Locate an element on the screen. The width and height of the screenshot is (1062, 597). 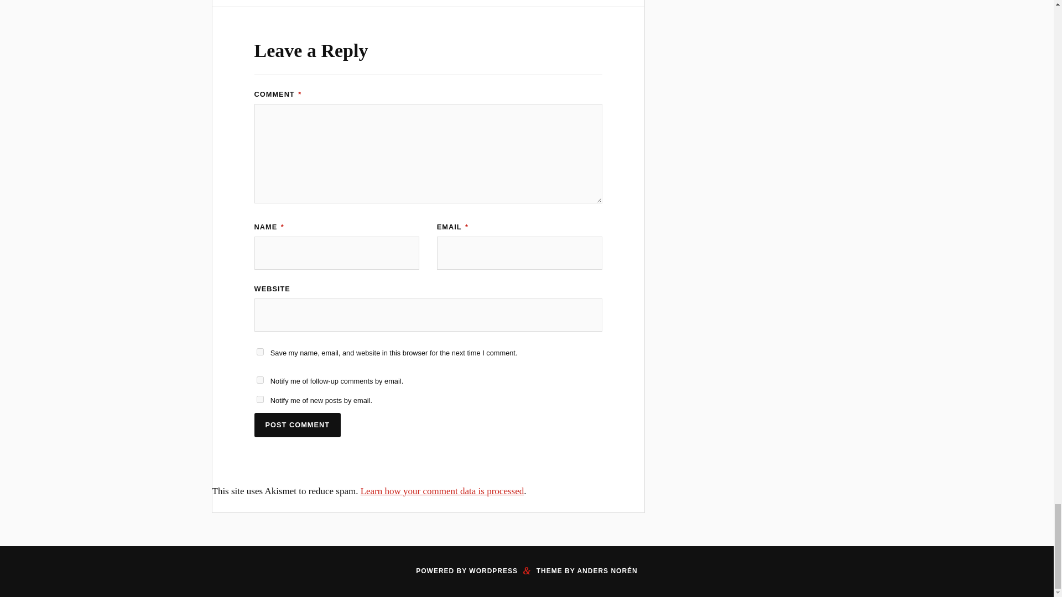
Post Comment is located at coordinates (298, 425).